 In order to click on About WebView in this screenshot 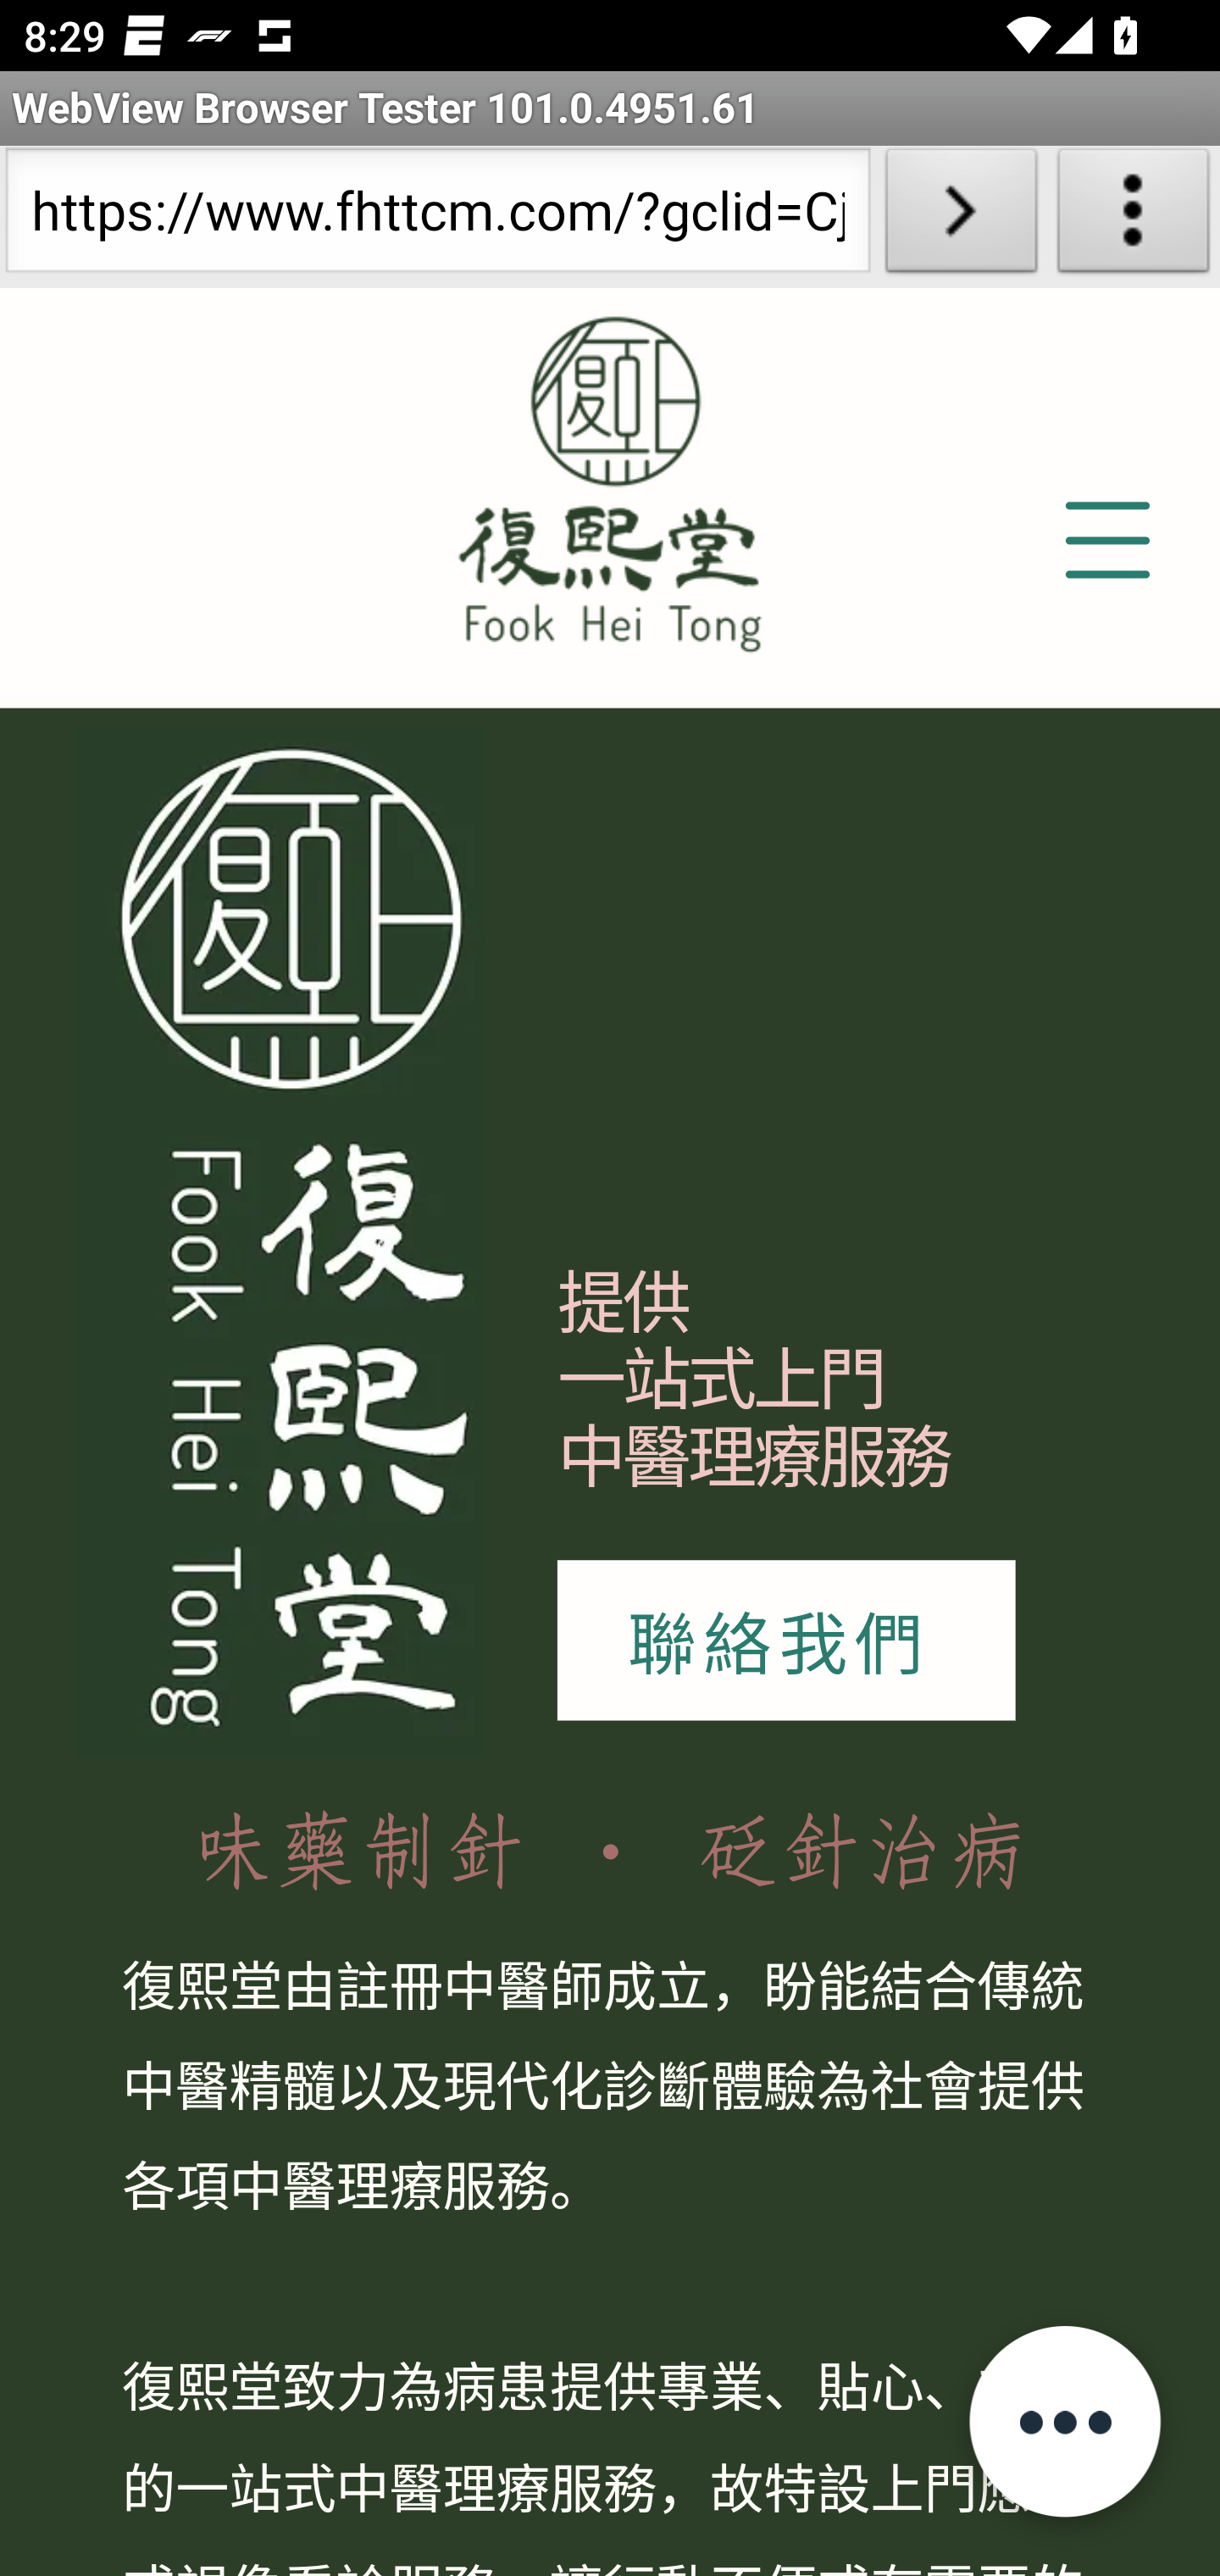, I will do `click(1134, 217)`.